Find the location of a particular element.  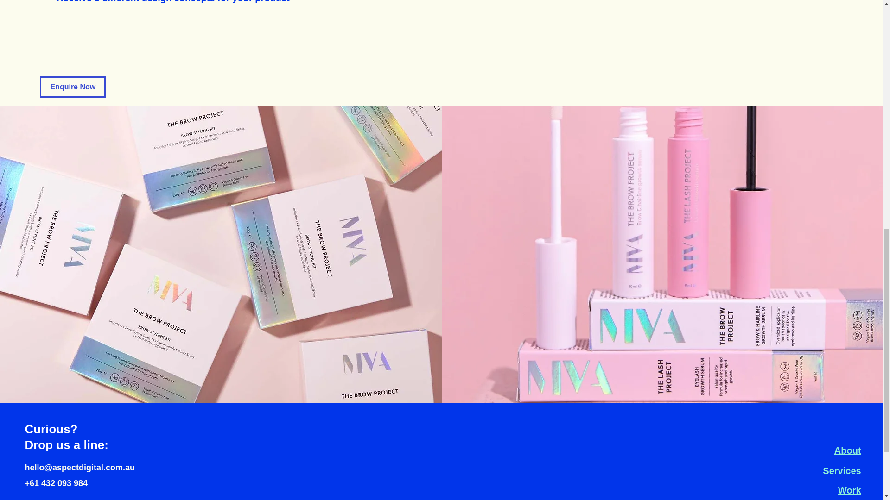

Services is located at coordinates (841, 470).